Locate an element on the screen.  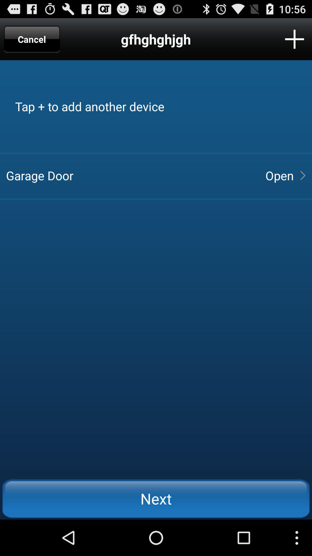
jump until open icon is located at coordinates (279, 175).